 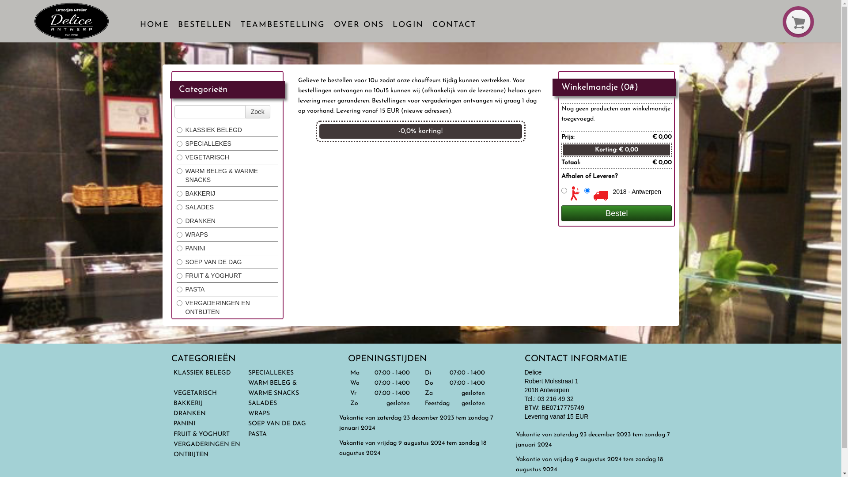 What do you see at coordinates (408, 25) in the screenshot?
I see `LOGIN` at bounding box center [408, 25].